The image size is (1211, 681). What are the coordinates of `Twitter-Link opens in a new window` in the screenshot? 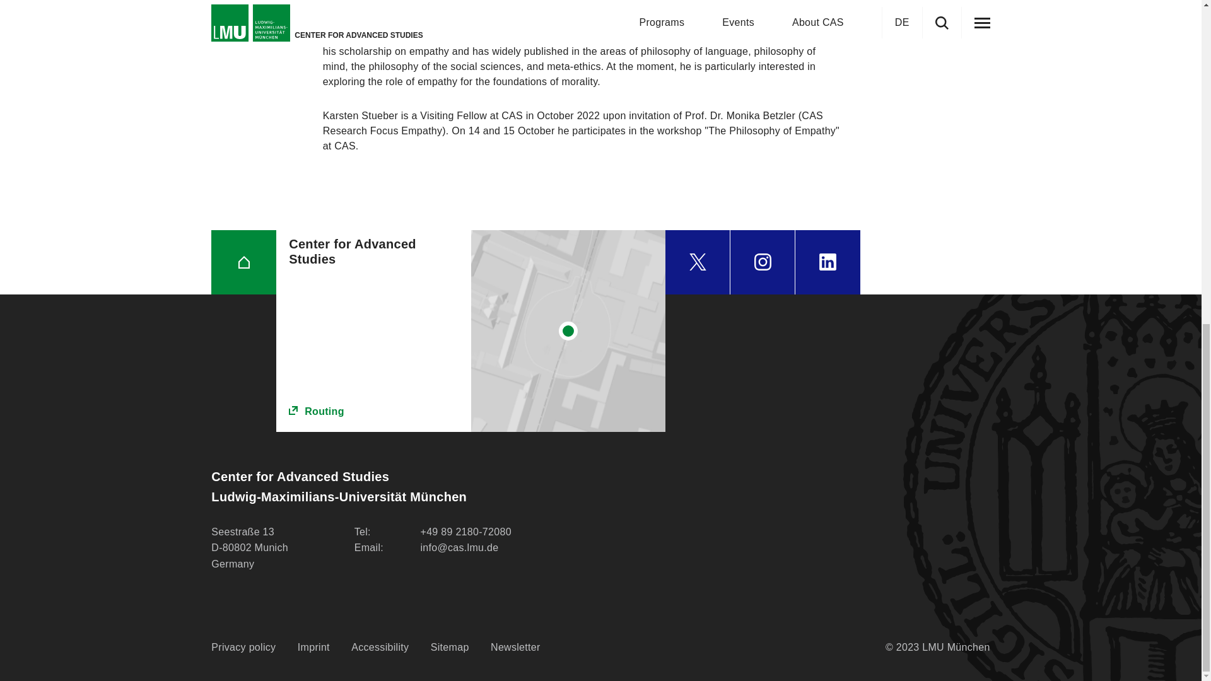 It's located at (698, 262).